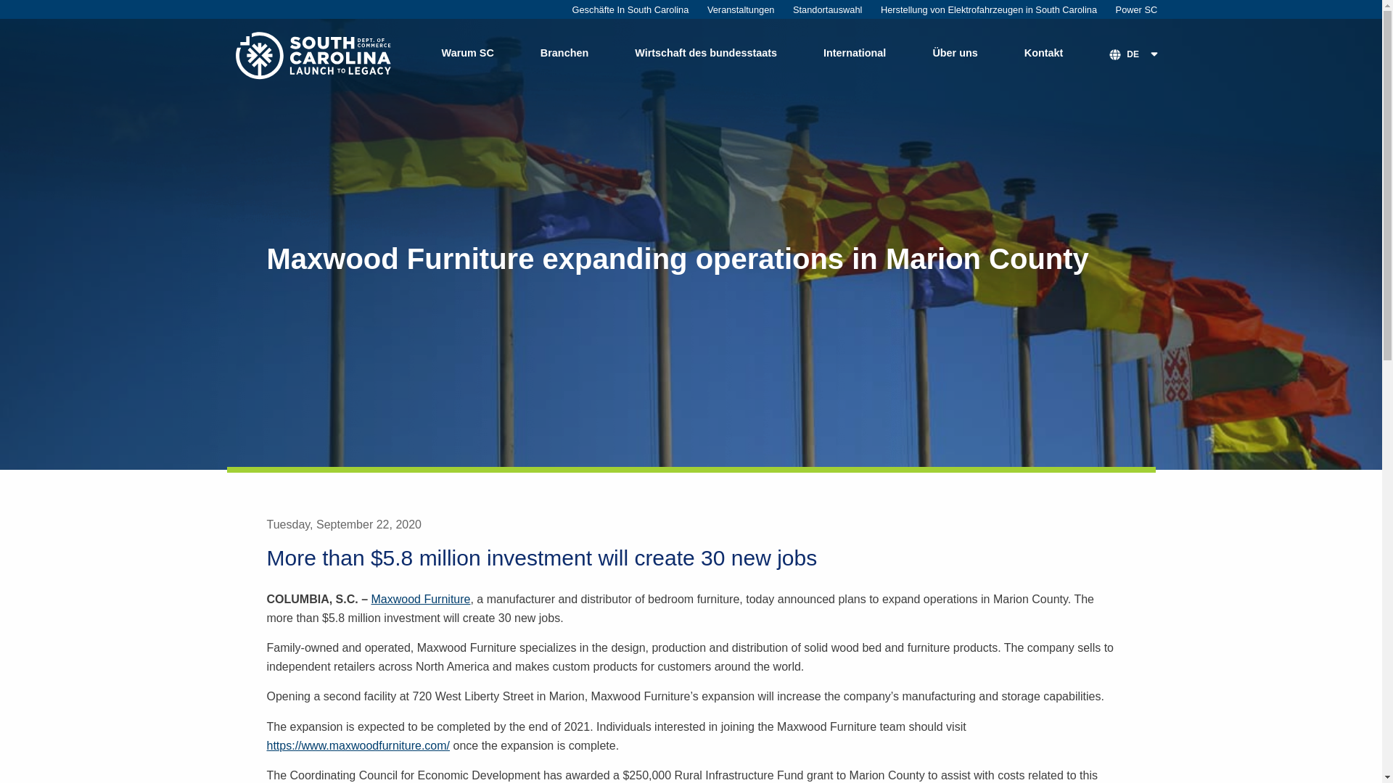  Describe the element at coordinates (988, 10) in the screenshot. I see `Herstellung von Elektrofahrzeugen in South Carolina` at that location.